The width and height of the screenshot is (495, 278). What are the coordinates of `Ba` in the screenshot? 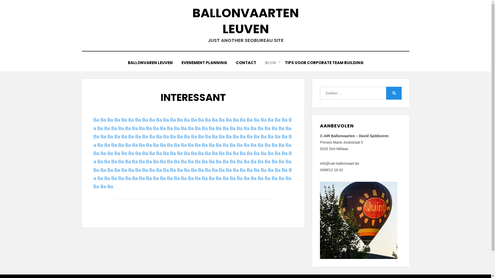 It's located at (282, 145).